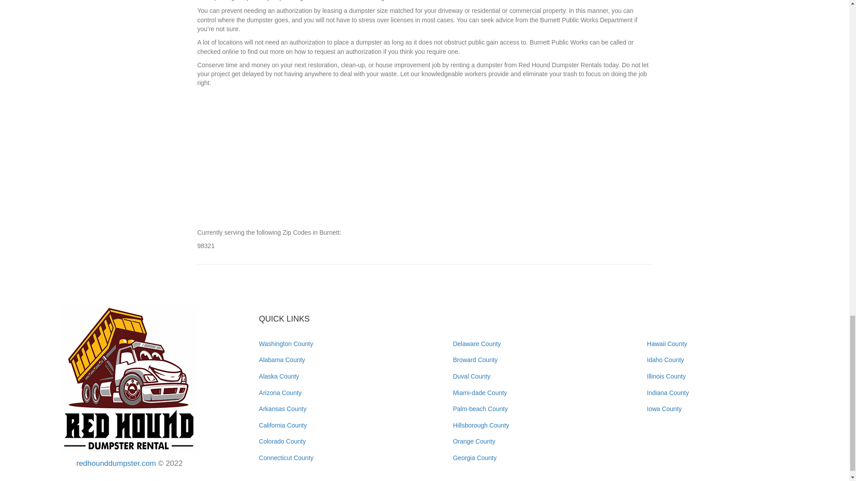 This screenshot has height=481, width=856. I want to click on Washington County, so click(286, 343).